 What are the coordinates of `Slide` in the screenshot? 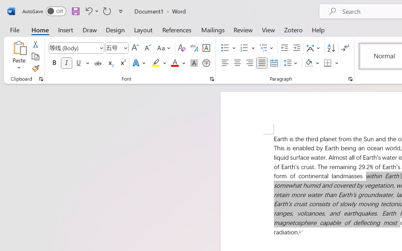 It's located at (58, 103).